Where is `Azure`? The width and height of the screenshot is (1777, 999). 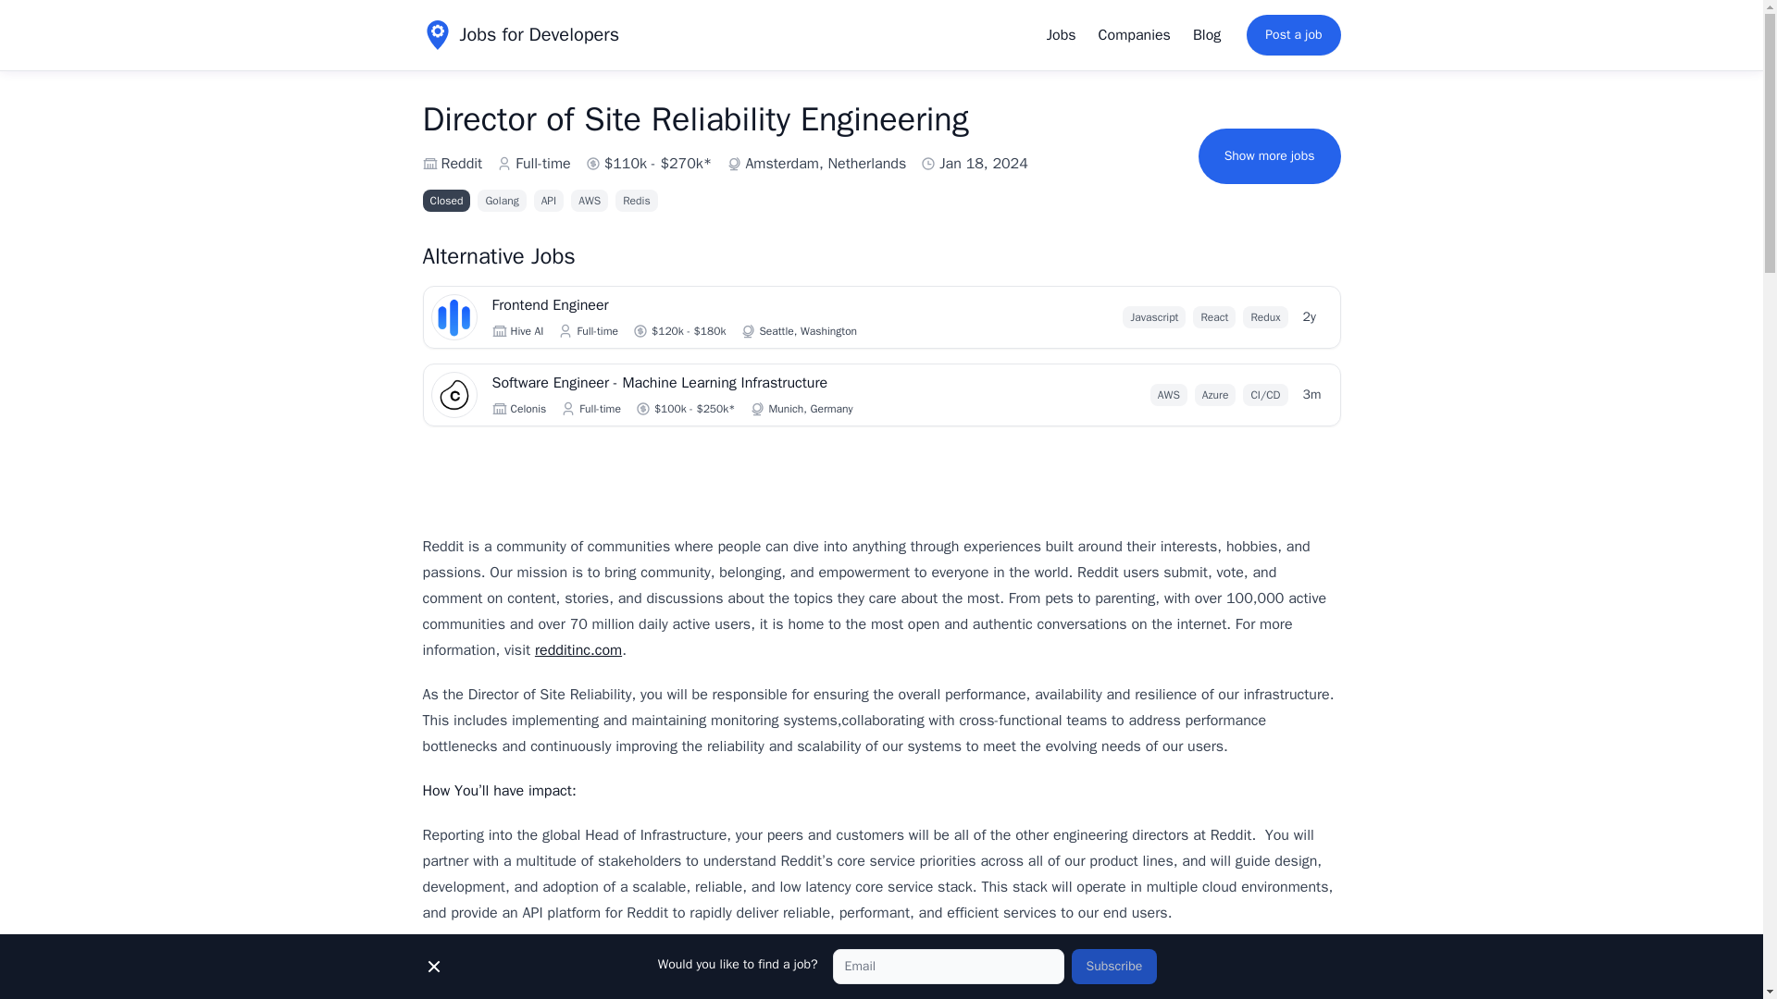
Azure is located at coordinates (1215, 394).